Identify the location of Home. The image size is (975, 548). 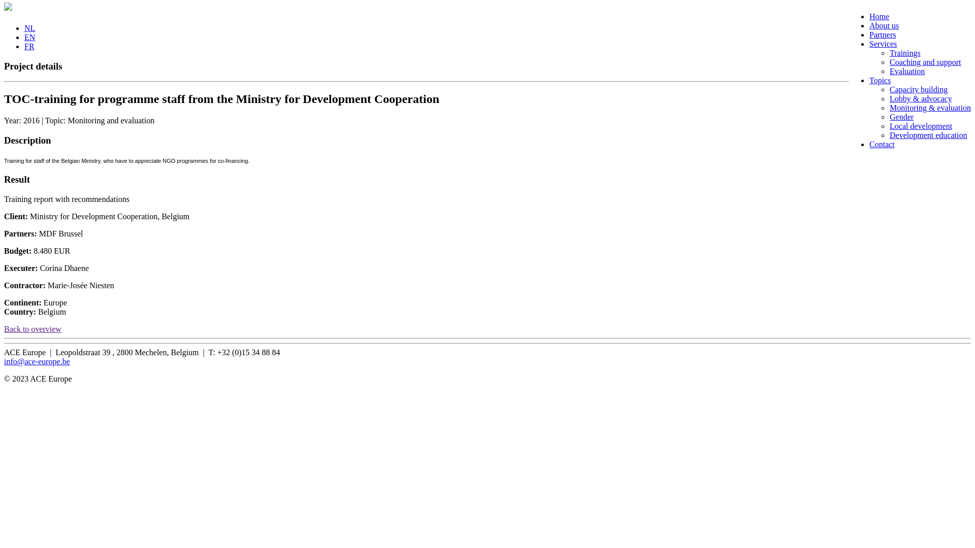
(880, 16).